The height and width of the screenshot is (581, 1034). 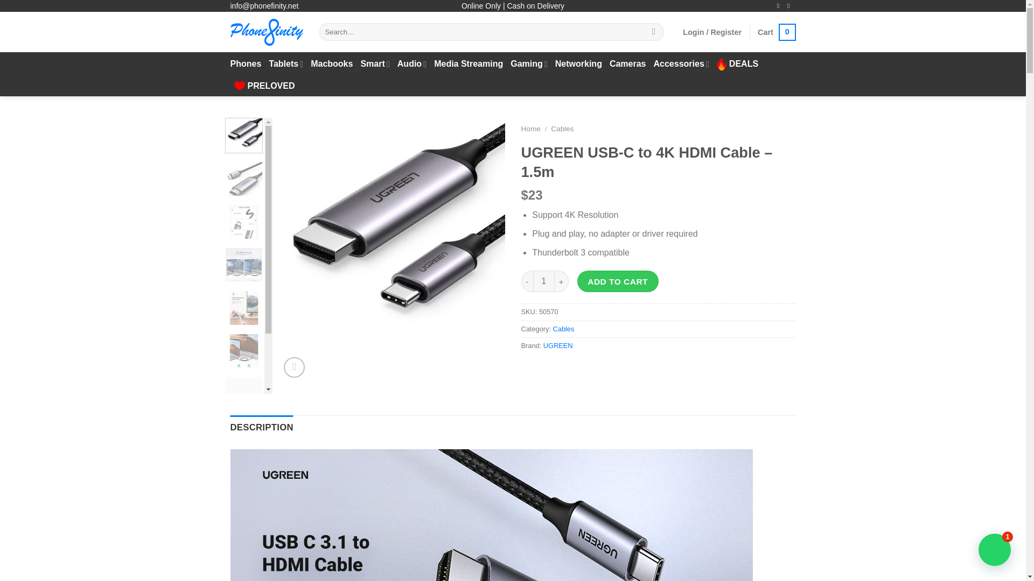 What do you see at coordinates (777, 32) in the screenshot?
I see `Networking` at bounding box center [777, 32].